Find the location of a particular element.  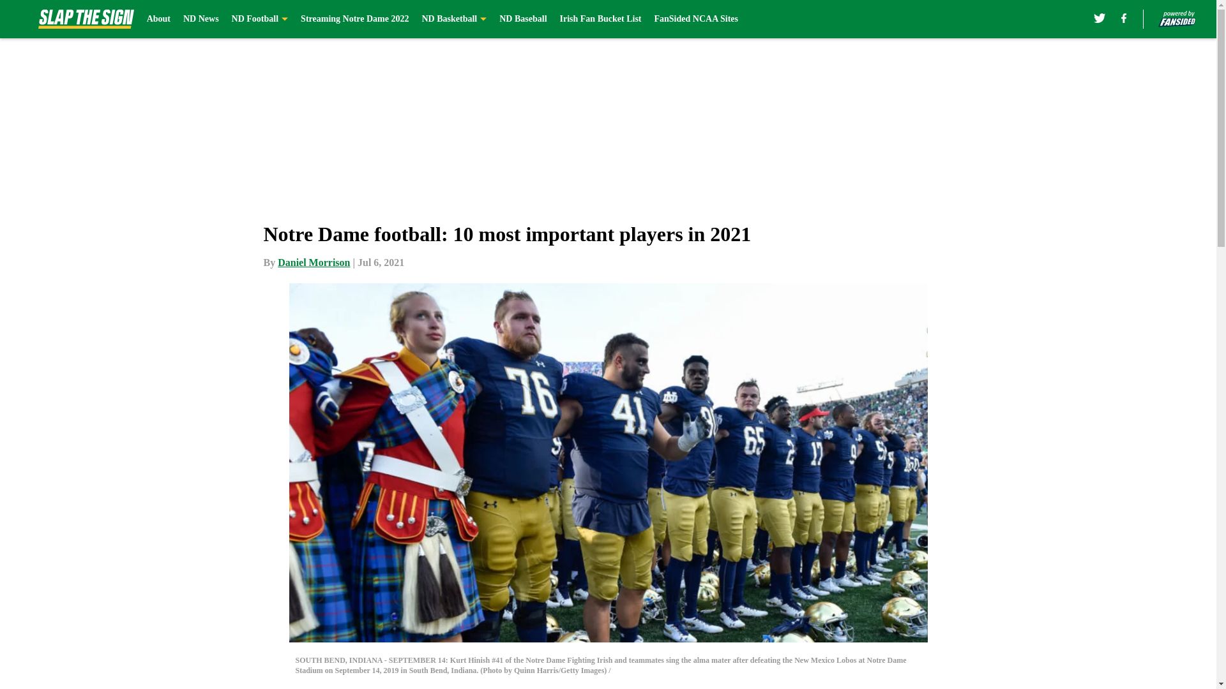

ND Baseball is located at coordinates (522, 19).